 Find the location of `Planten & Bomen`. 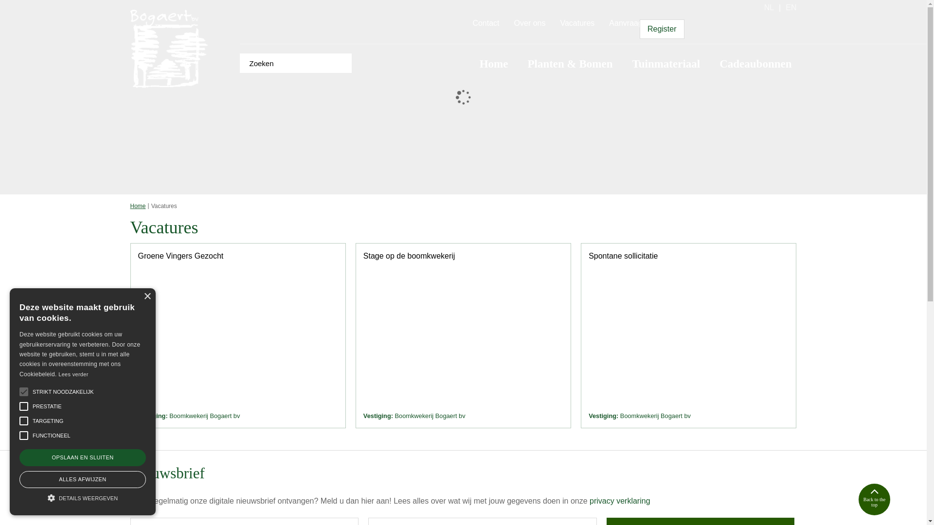

Planten & Bomen is located at coordinates (570, 64).